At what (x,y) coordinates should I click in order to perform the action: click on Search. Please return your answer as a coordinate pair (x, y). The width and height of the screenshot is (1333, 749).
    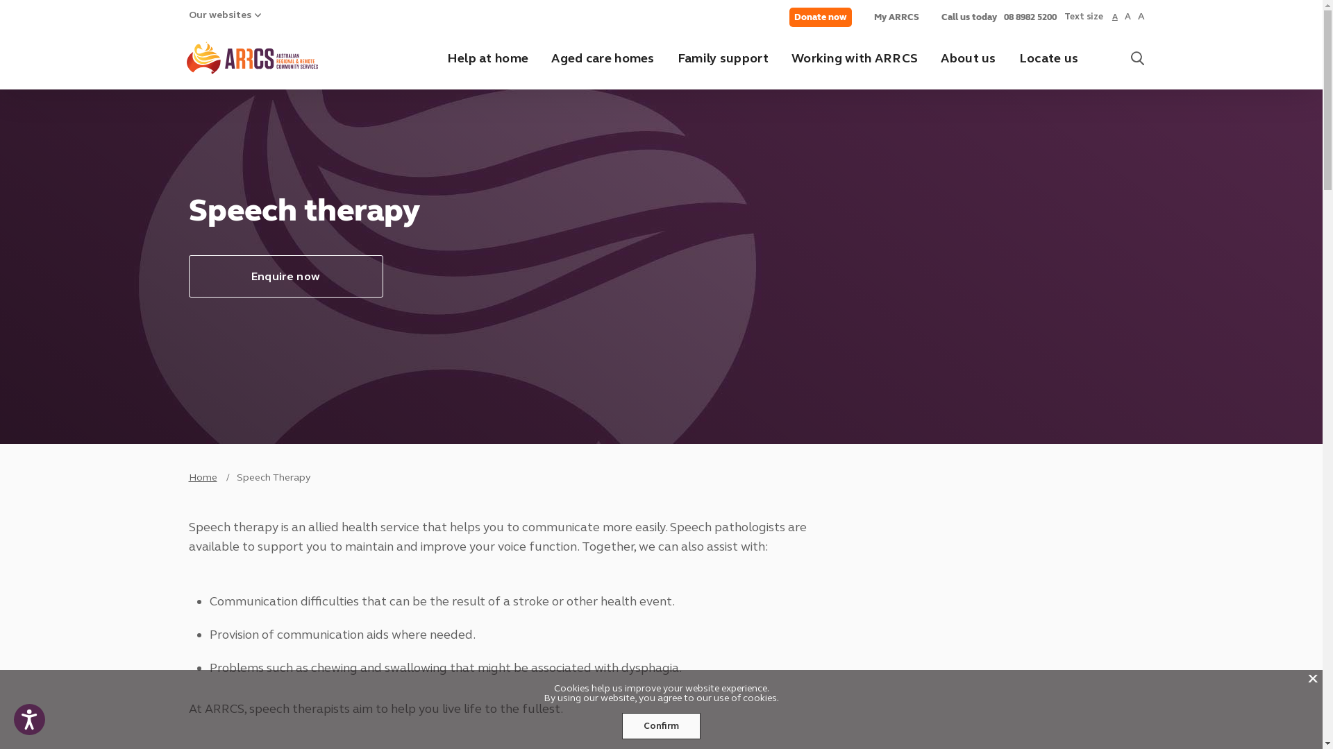
    Looking at the image, I should click on (1137, 58).